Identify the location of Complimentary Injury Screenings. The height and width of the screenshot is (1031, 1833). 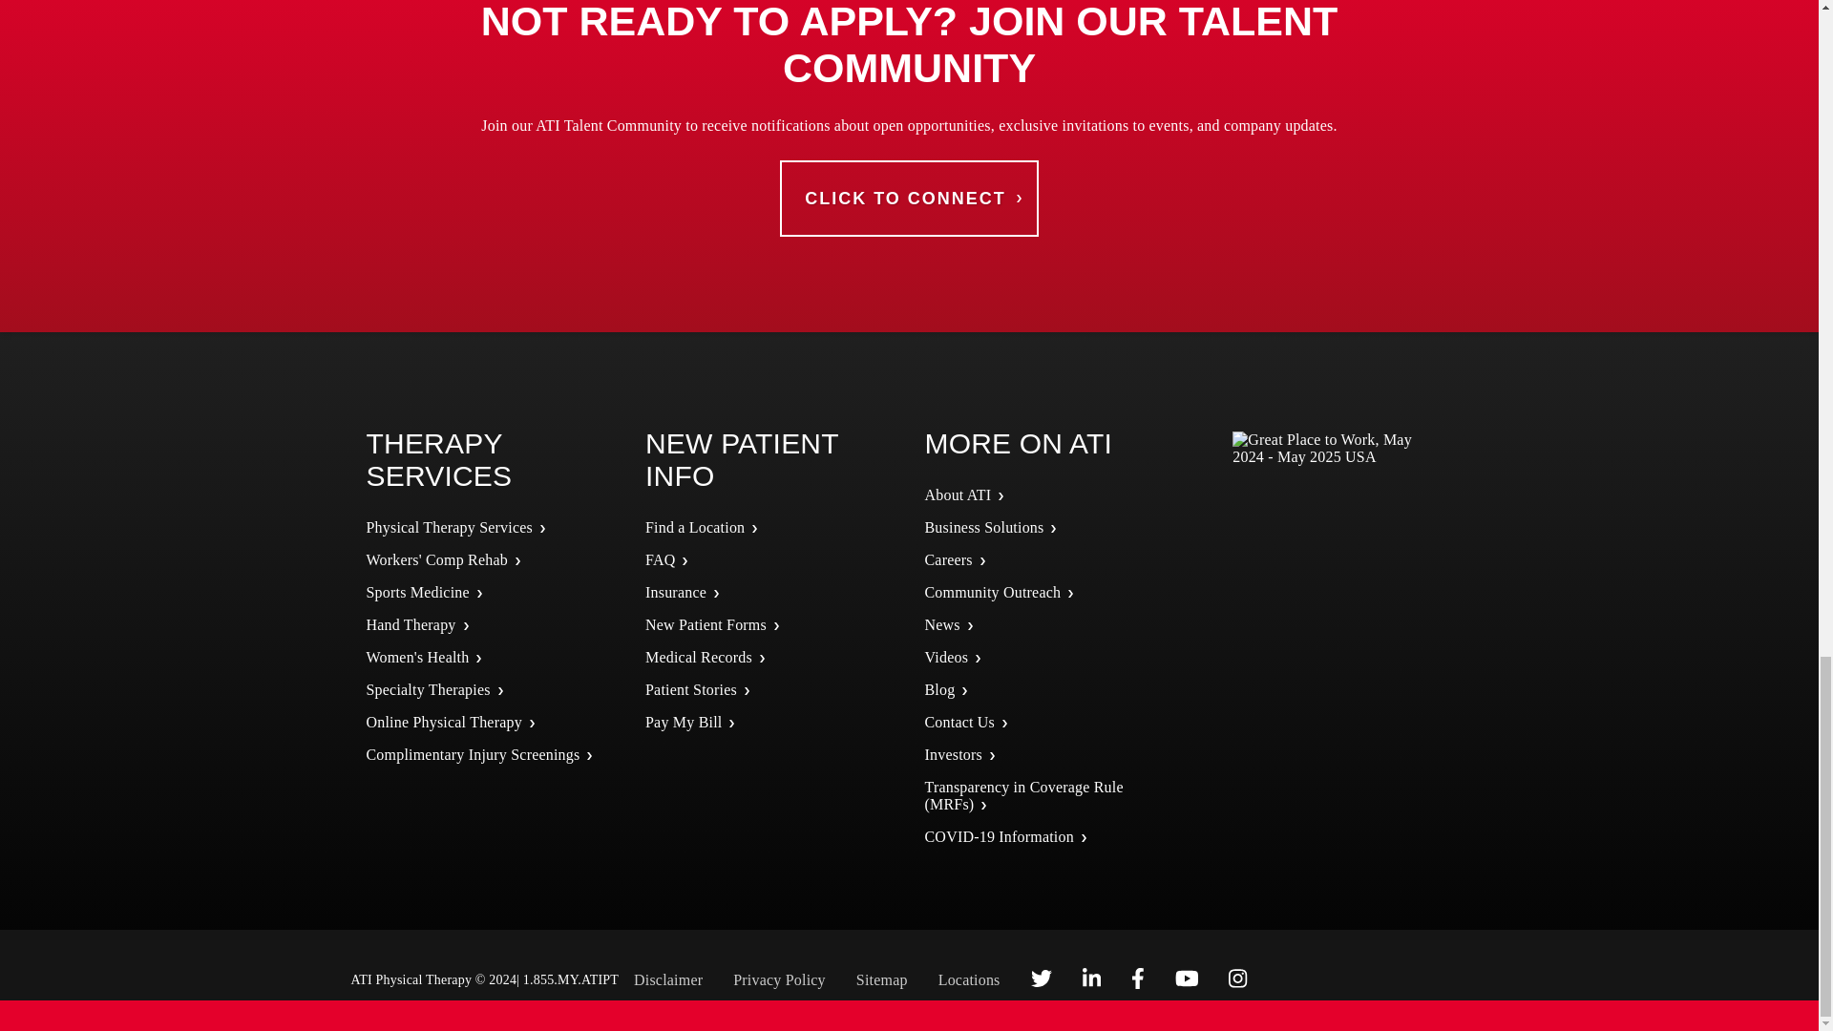
(474, 754).